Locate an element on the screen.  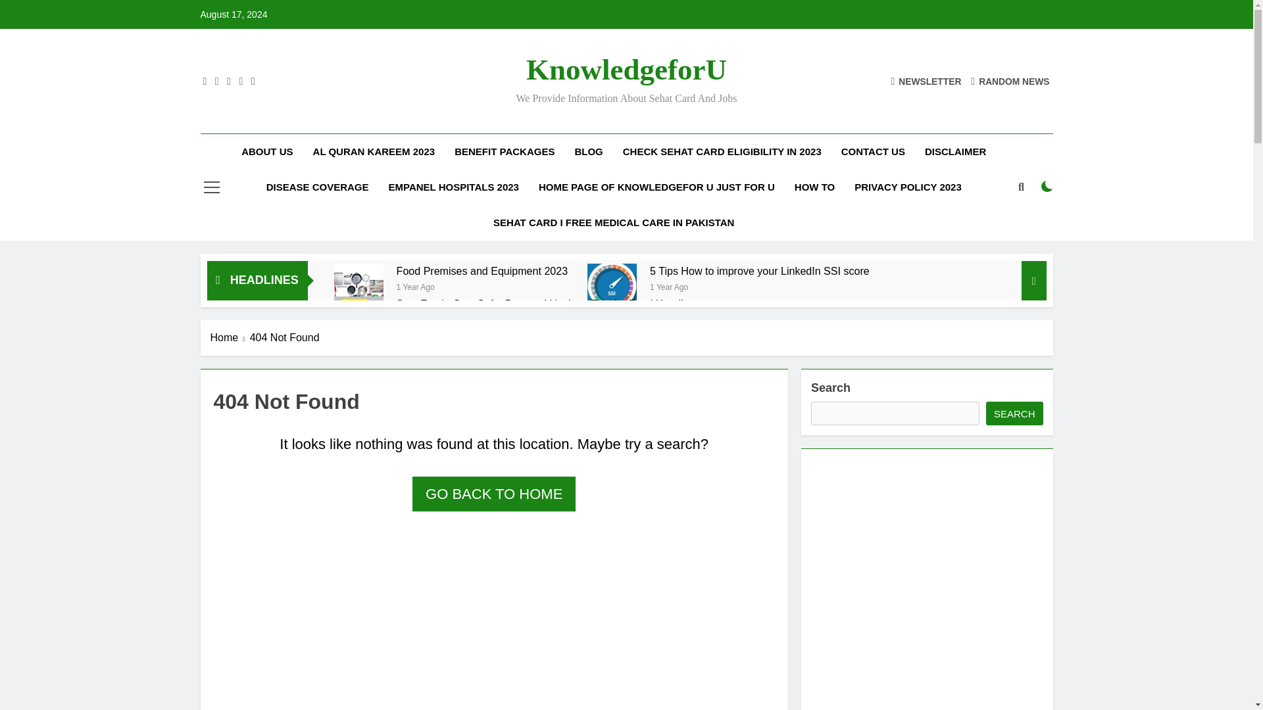
Food Premises and Equipment 2023 is located at coordinates (482, 271).